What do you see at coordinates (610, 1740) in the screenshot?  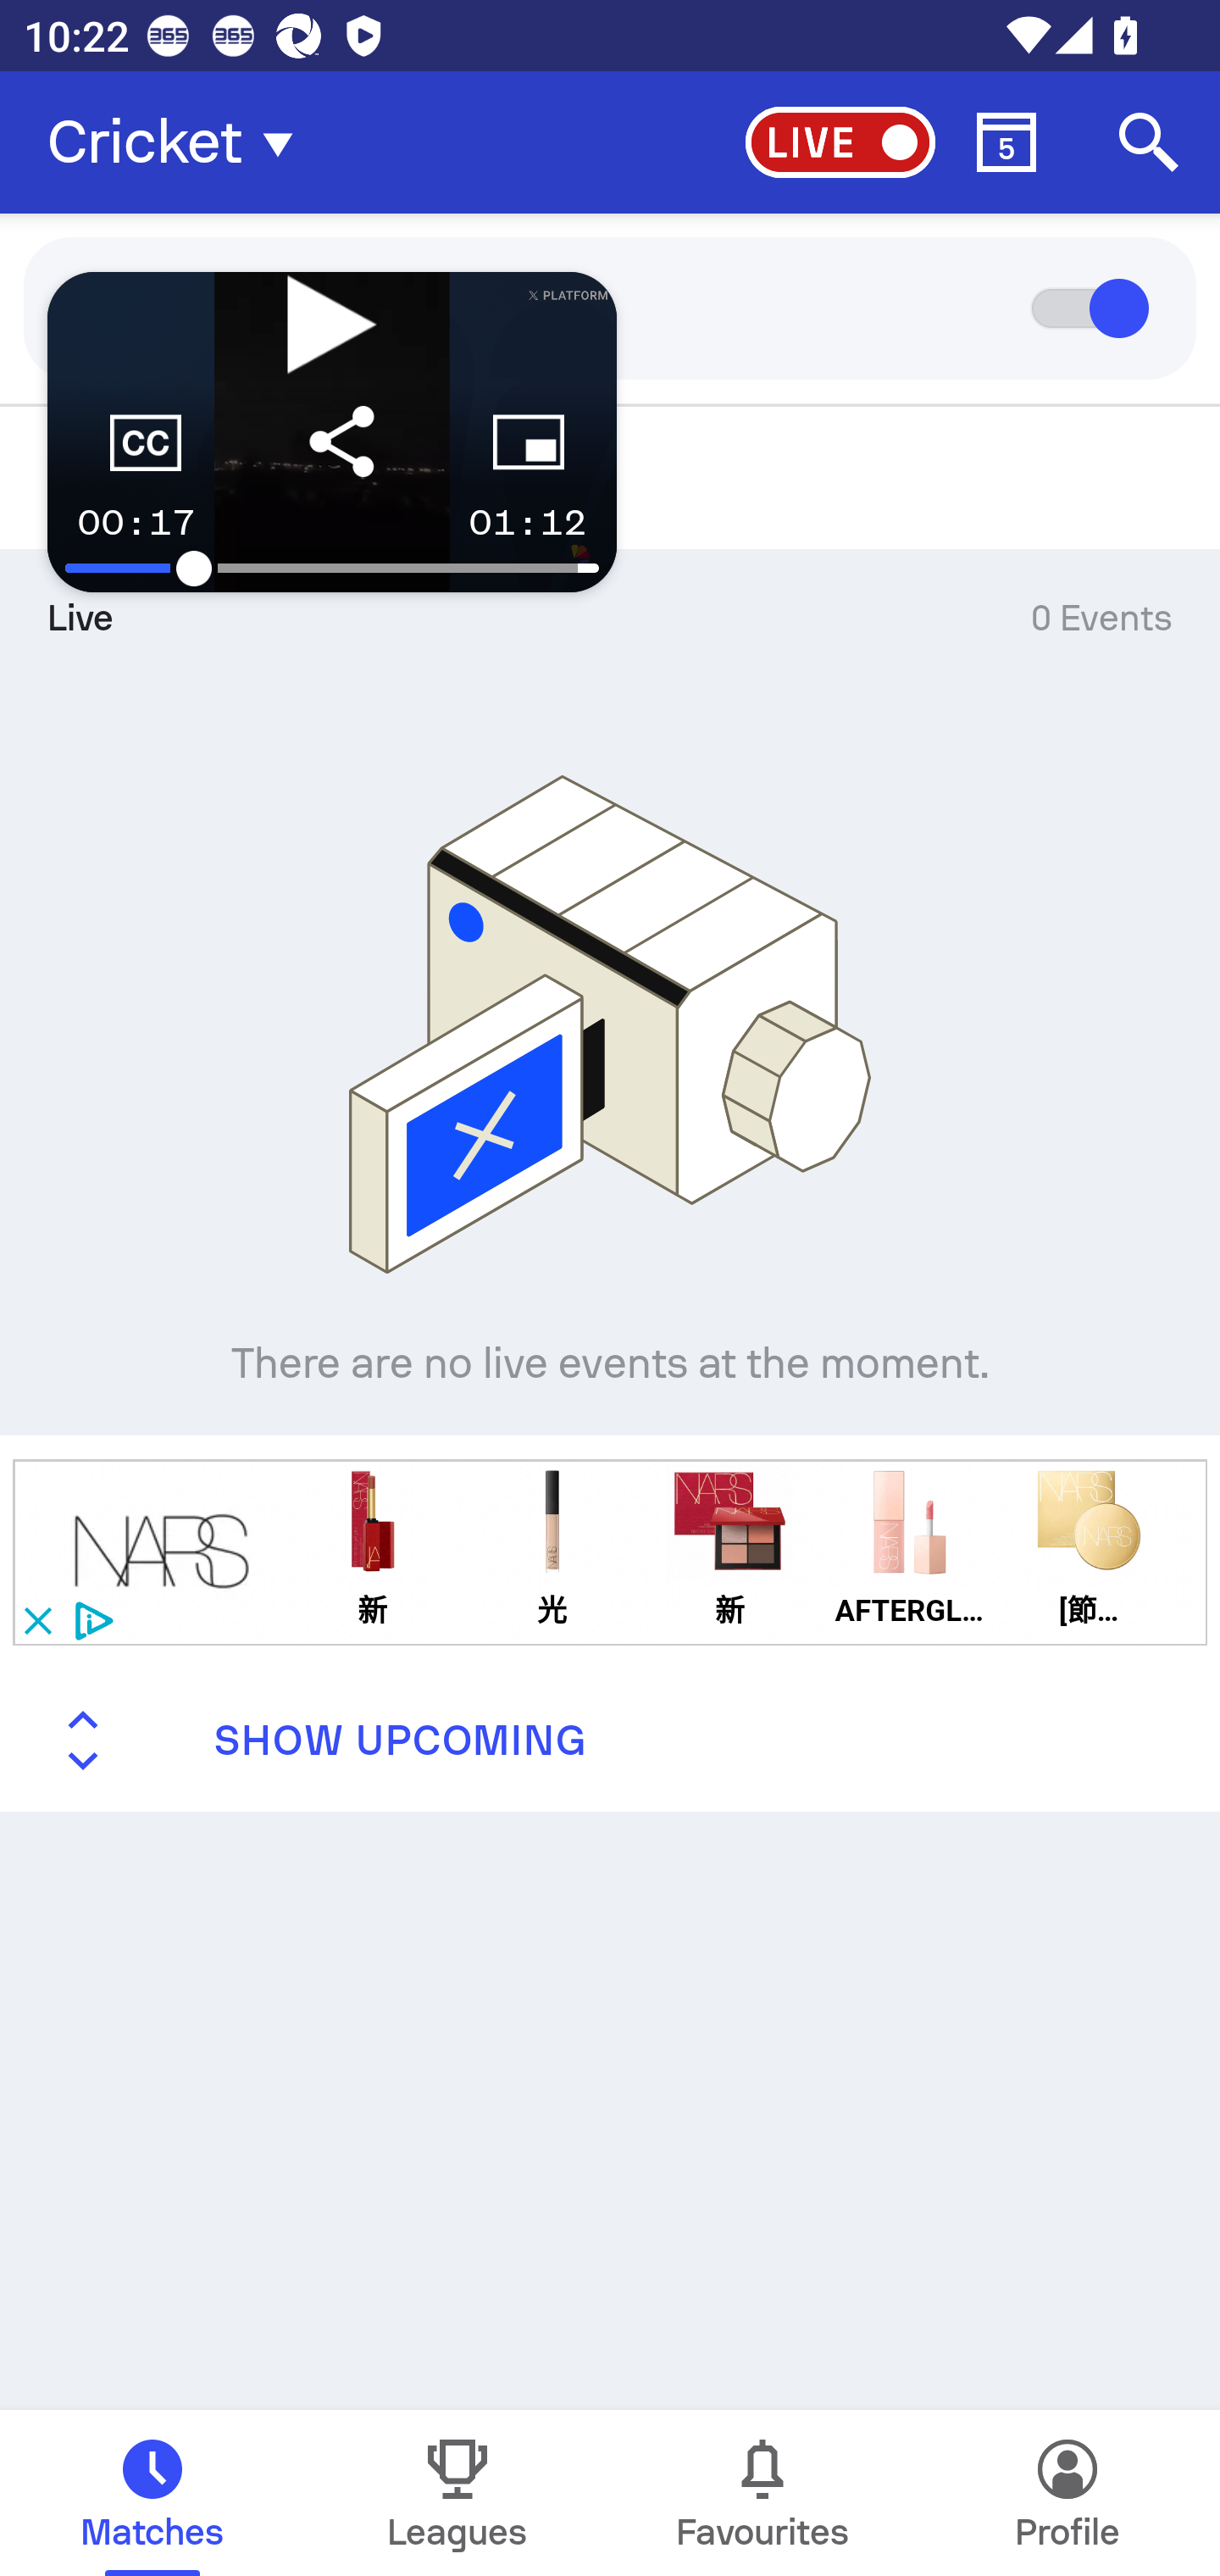 I see `SHOW UPCOMING` at bounding box center [610, 1740].